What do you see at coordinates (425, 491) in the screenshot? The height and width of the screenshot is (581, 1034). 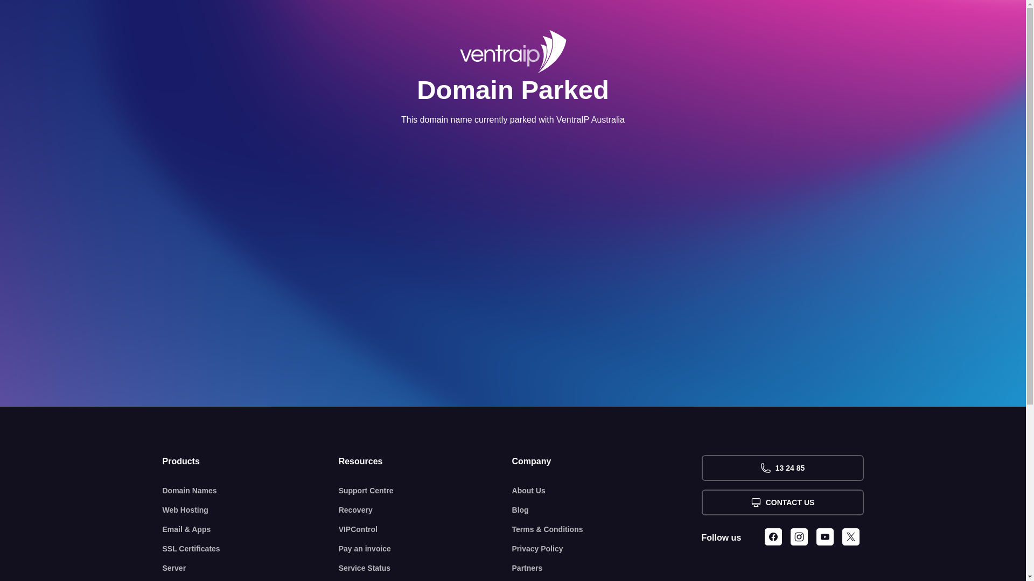 I see `Support Centre` at bounding box center [425, 491].